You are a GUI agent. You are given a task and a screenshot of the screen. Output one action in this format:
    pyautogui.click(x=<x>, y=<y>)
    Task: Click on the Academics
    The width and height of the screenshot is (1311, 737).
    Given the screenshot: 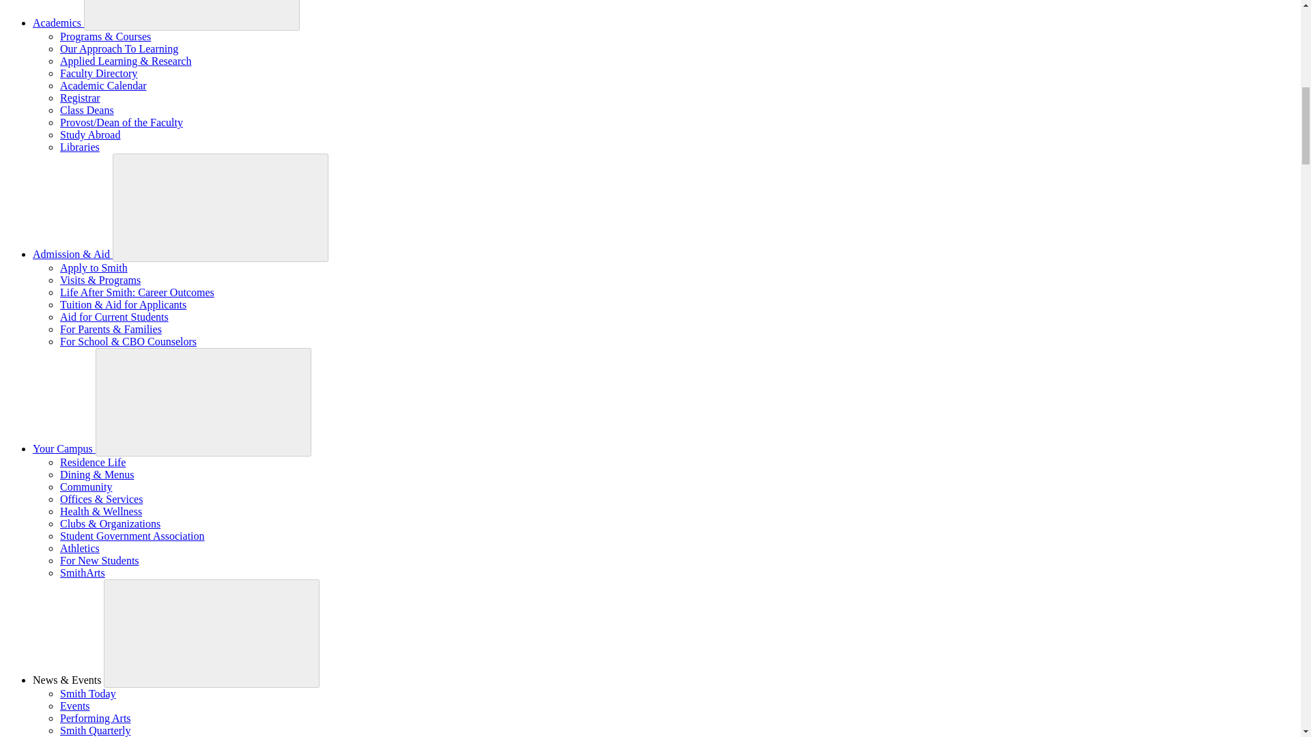 What is the action you would take?
    pyautogui.click(x=58, y=23)
    